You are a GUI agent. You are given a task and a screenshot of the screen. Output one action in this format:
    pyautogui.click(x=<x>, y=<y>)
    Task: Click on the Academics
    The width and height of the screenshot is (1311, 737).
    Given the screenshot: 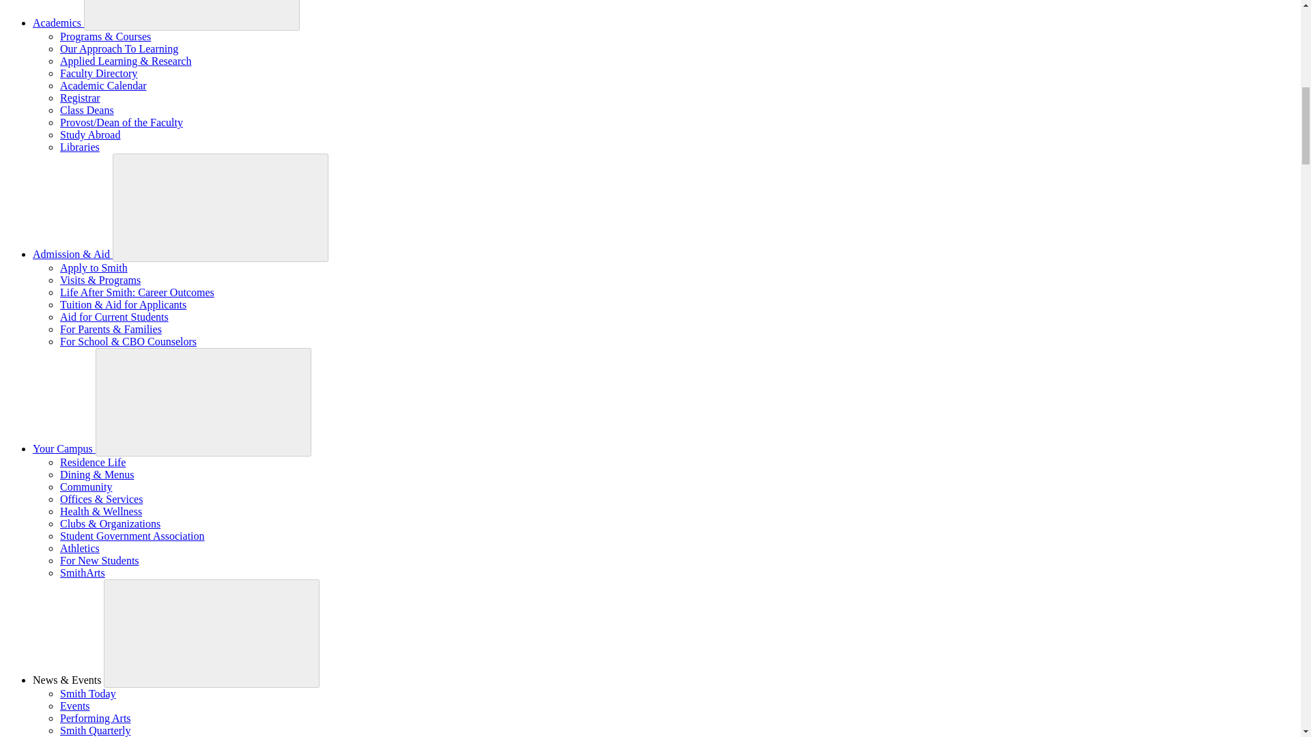 What is the action you would take?
    pyautogui.click(x=58, y=23)
    